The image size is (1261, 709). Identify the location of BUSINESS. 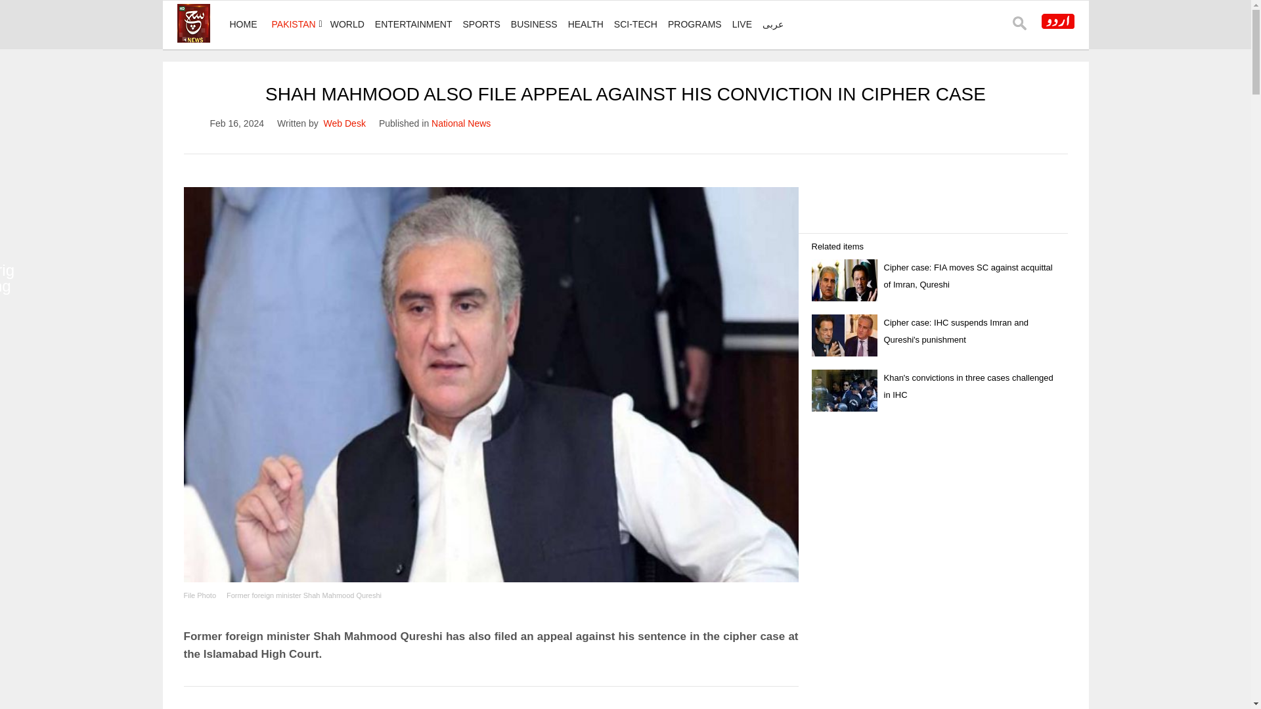
(533, 24).